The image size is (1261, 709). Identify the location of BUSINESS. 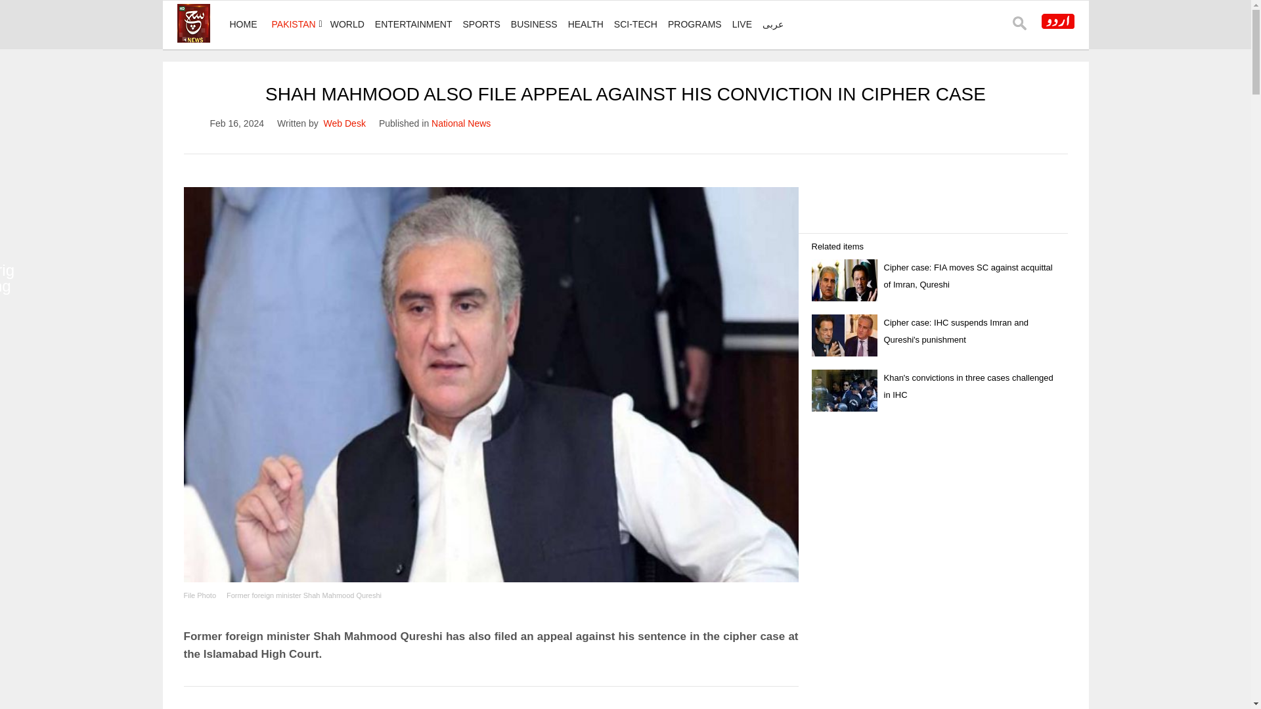
(533, 24).